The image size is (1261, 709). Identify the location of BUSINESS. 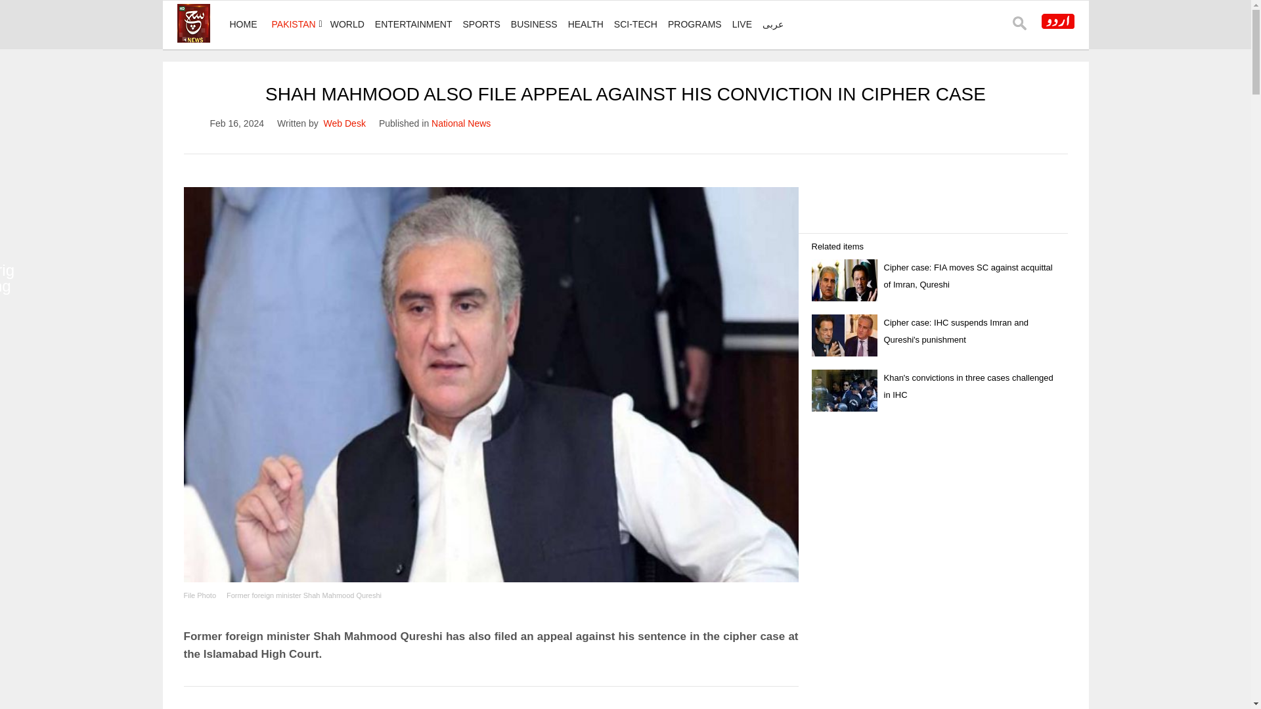
(533, 24).